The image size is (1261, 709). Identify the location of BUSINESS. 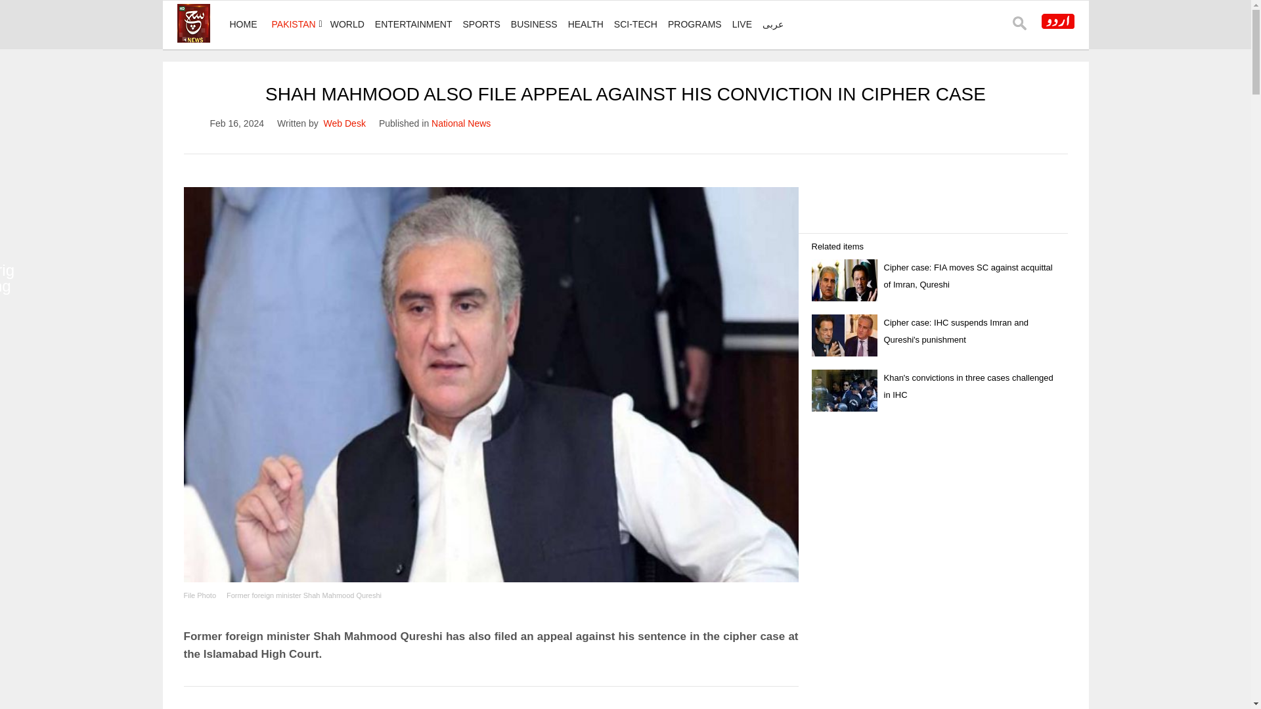
(533, 24).